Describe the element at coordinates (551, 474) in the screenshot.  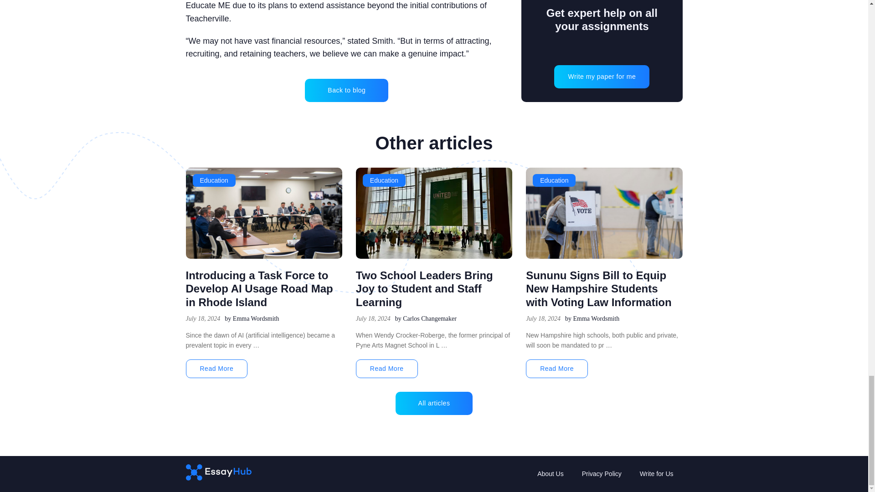
I see `About Us` at that location.